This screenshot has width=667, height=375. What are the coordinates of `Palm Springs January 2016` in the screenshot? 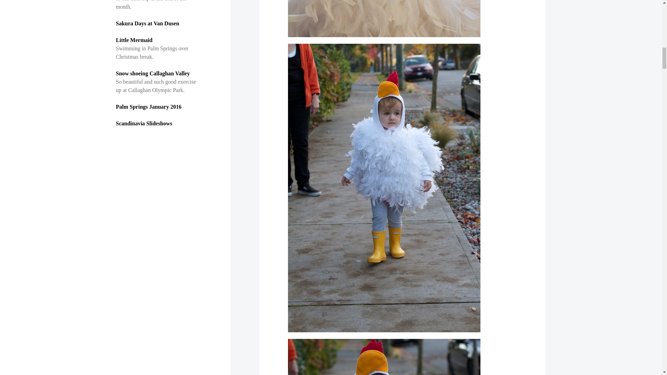 It's located at (149, 107).